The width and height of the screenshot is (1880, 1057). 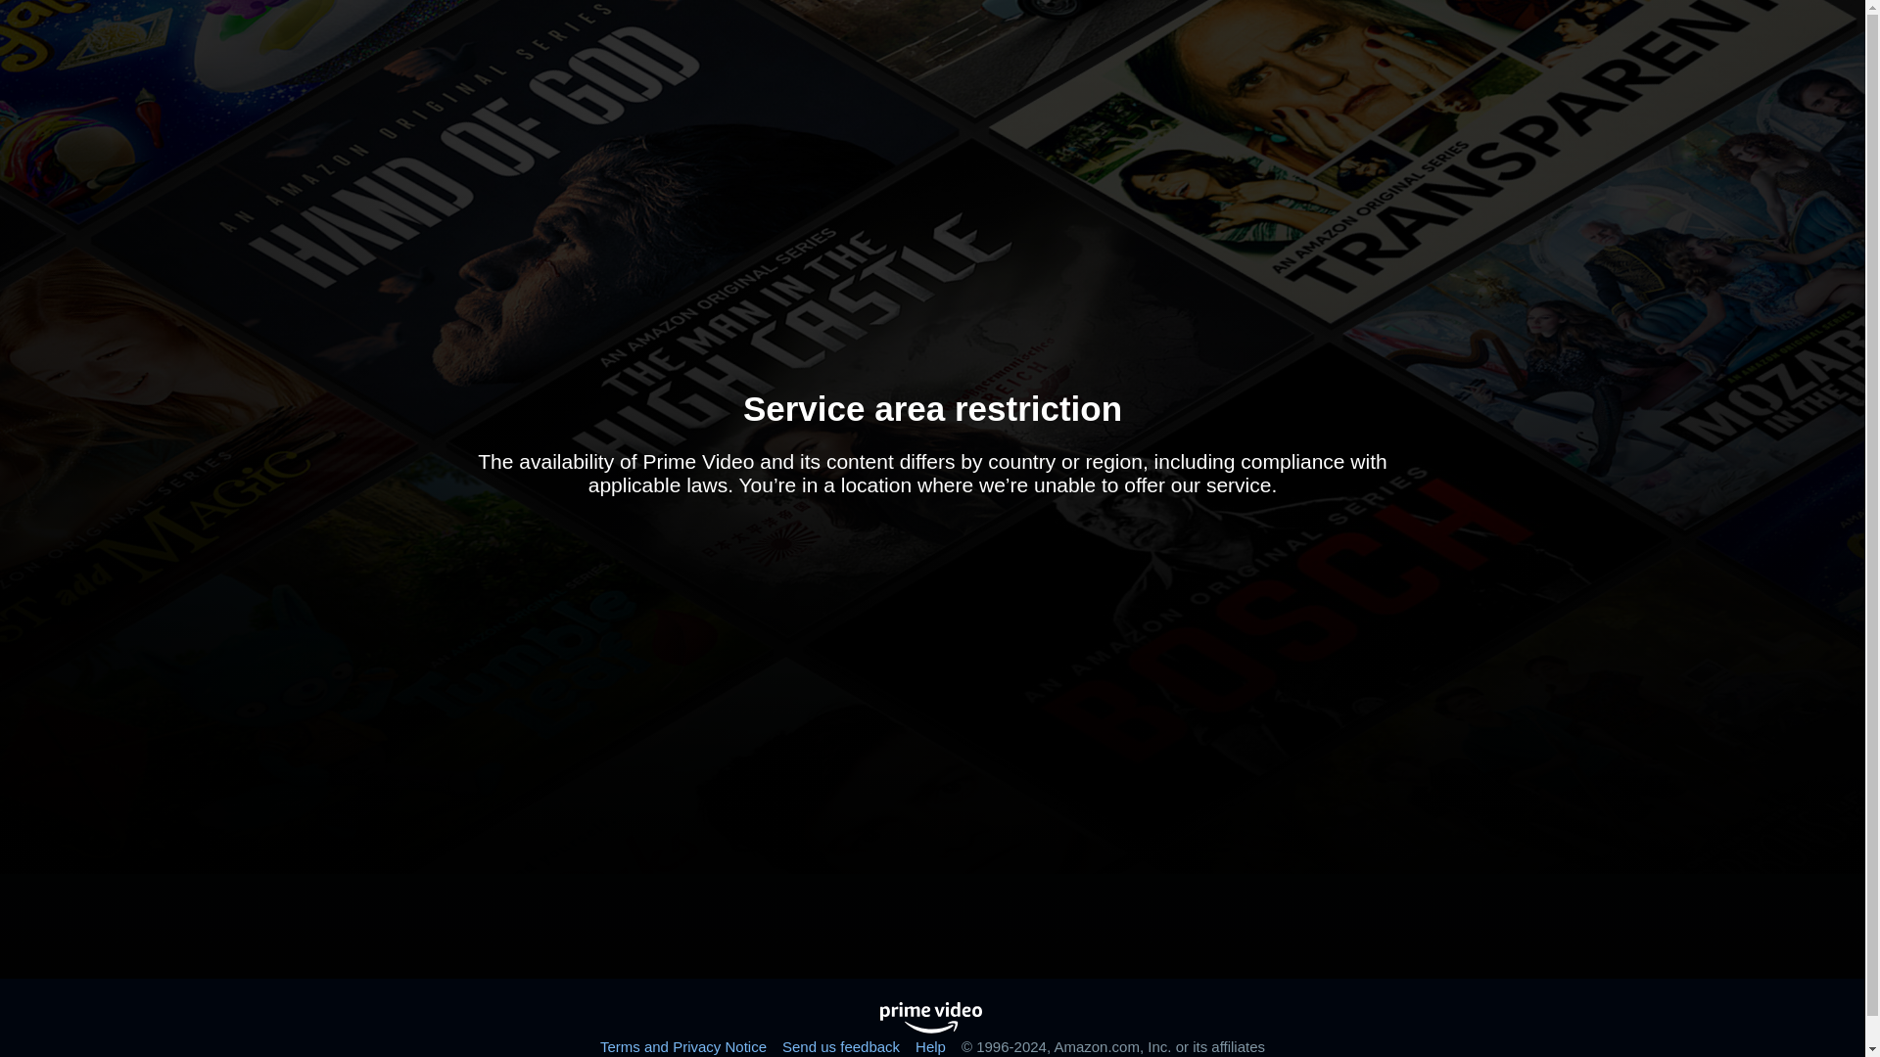 What do you see at coordinates (930, 1045) in the screenshot?
I see `Help` at bounding box center [930, 1045].